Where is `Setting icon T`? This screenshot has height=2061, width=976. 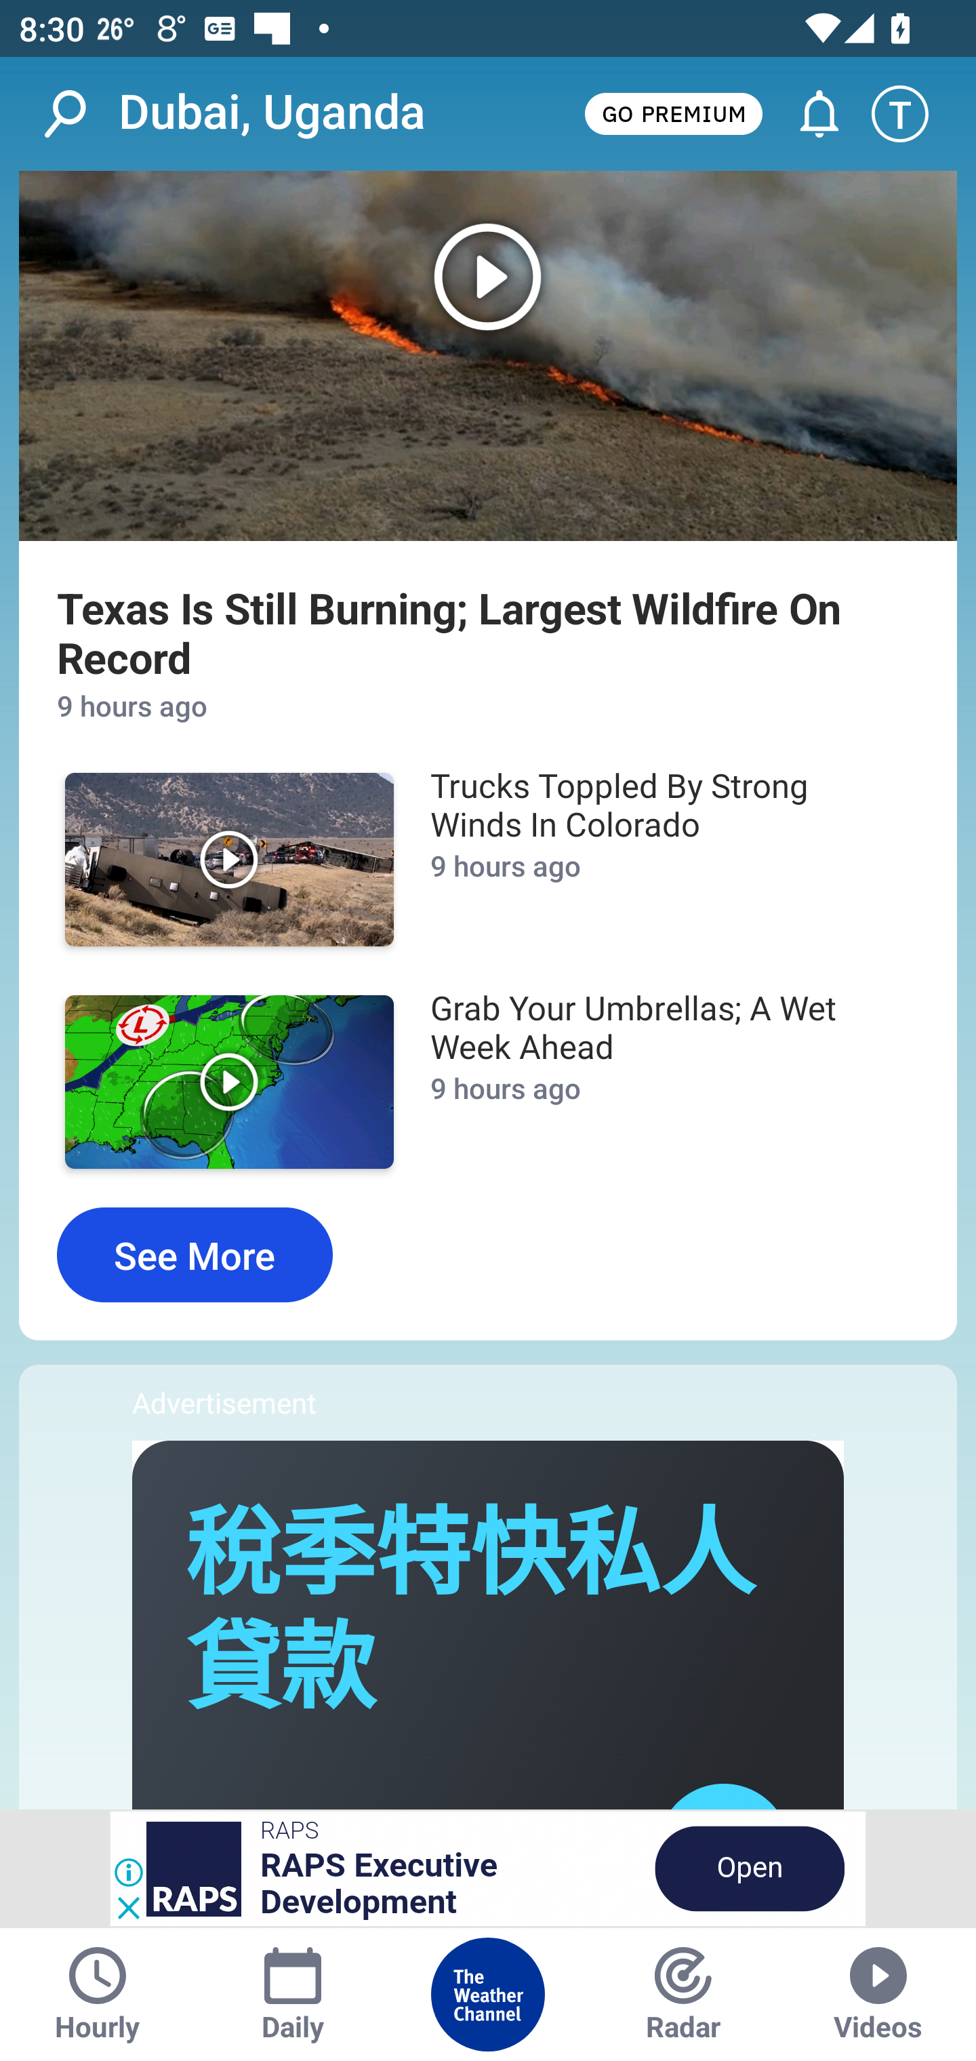 Setting icon T is located at coordinates (912, 114).